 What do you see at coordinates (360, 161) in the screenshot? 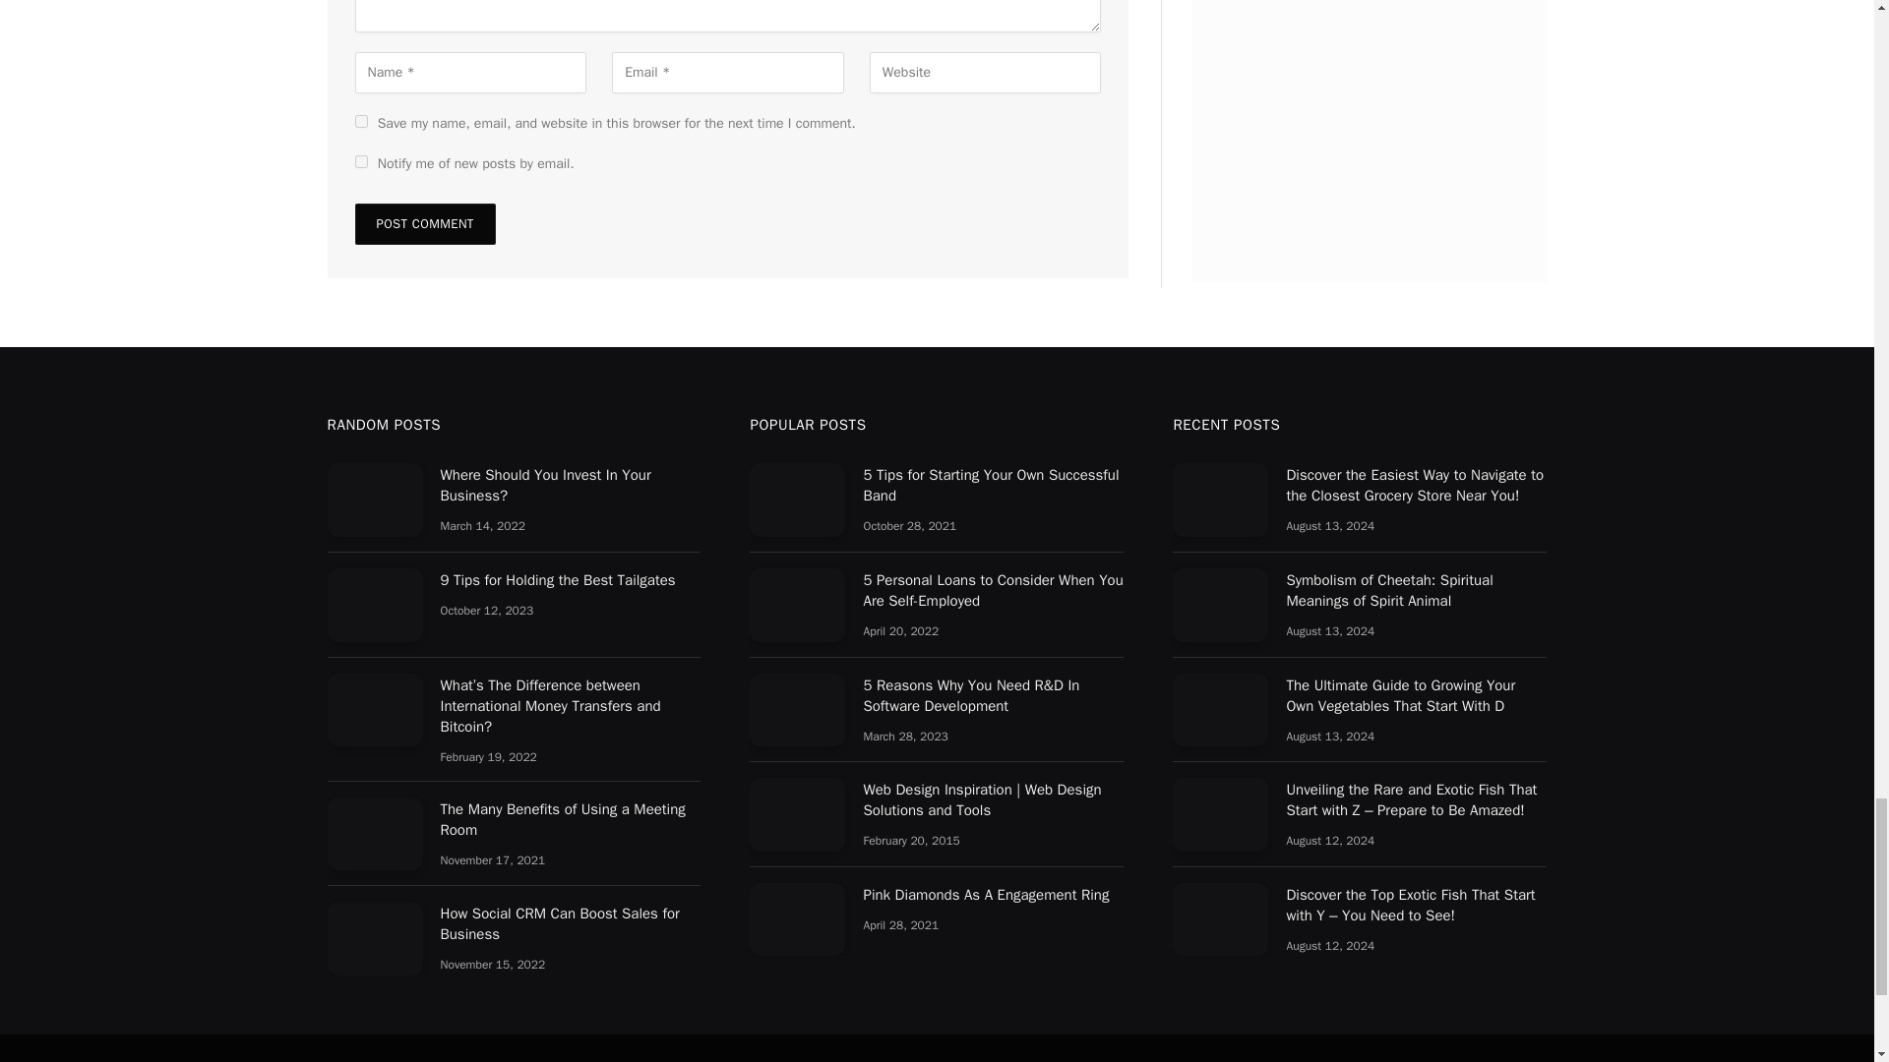
I see `subscribe` at bounding box center [360, 161].